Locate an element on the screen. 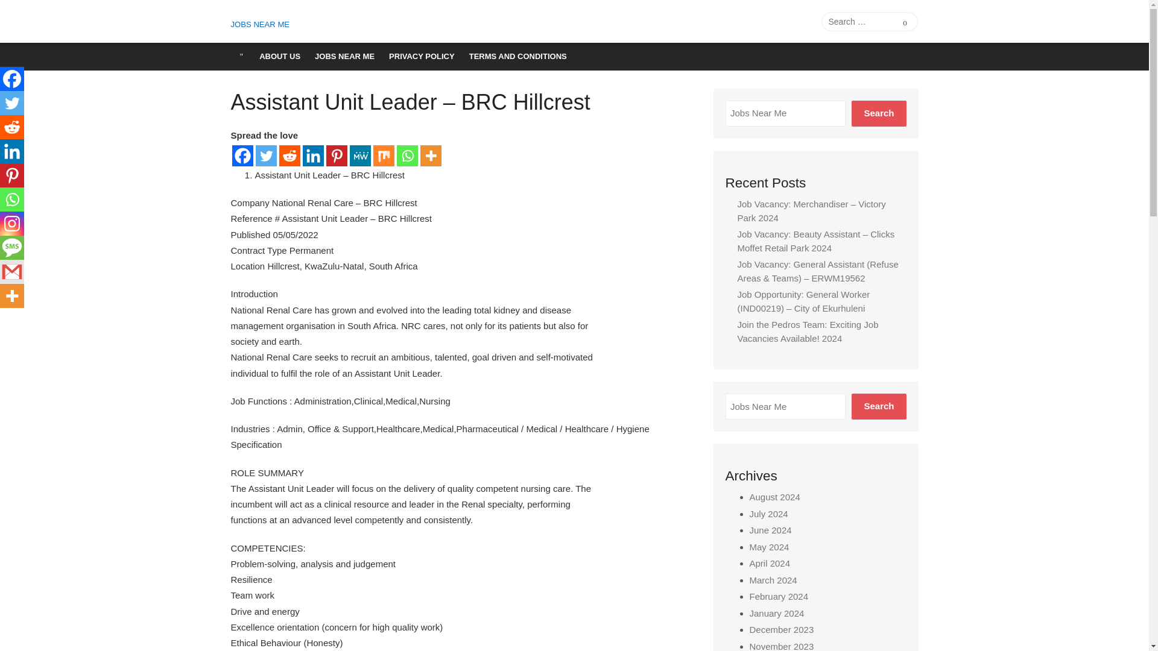  Search is located at coordinates (905, 21).